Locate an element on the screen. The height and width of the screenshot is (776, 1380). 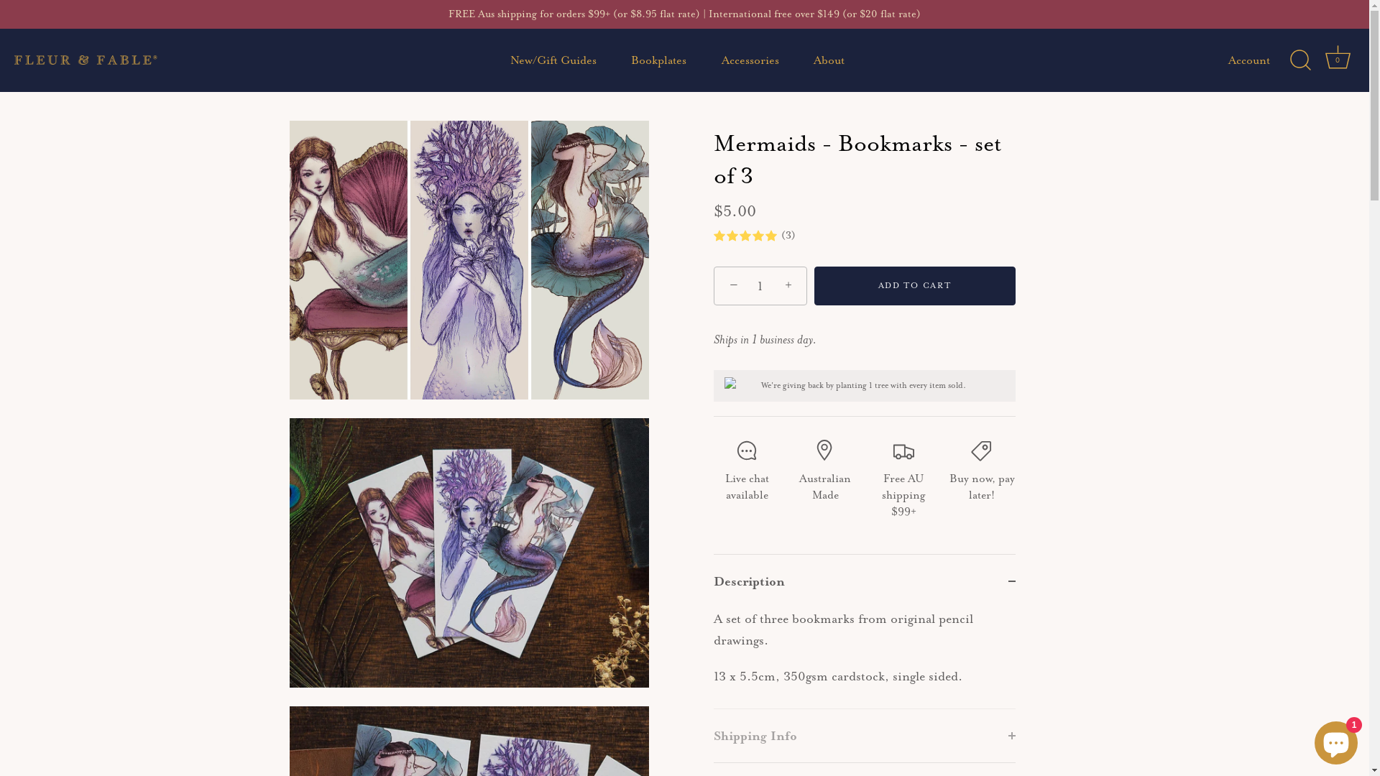
Cart
0 is located at coordinates (1338, 60).